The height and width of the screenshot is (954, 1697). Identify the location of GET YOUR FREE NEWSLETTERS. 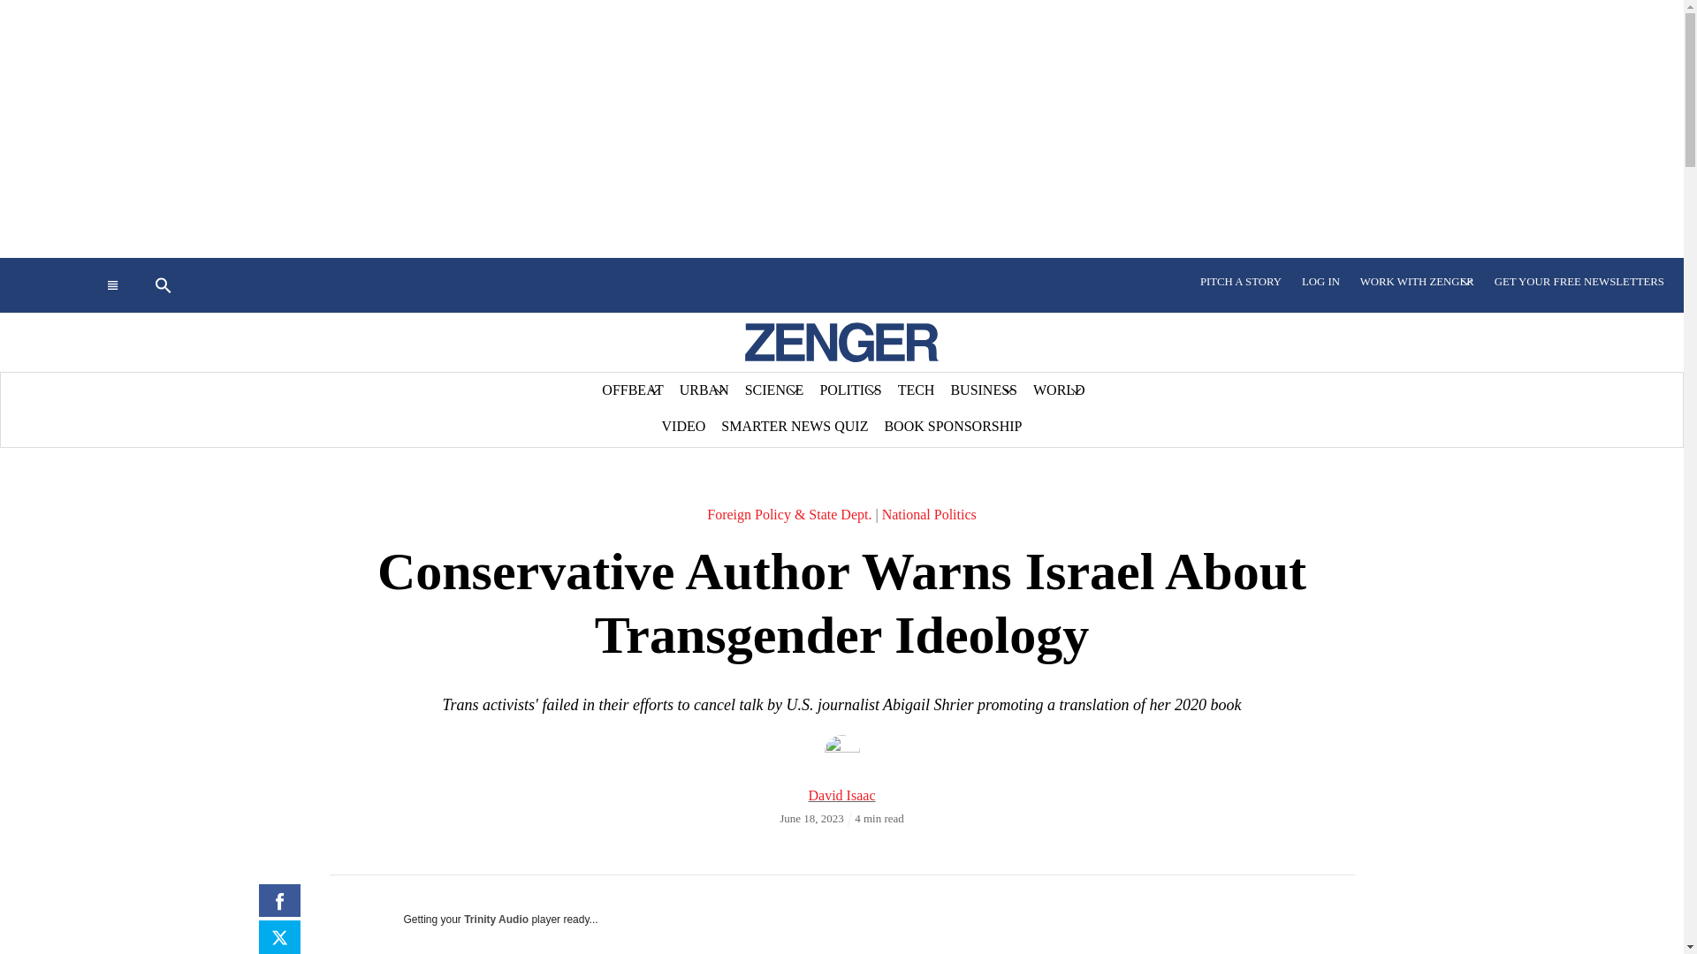
(1579, 282).